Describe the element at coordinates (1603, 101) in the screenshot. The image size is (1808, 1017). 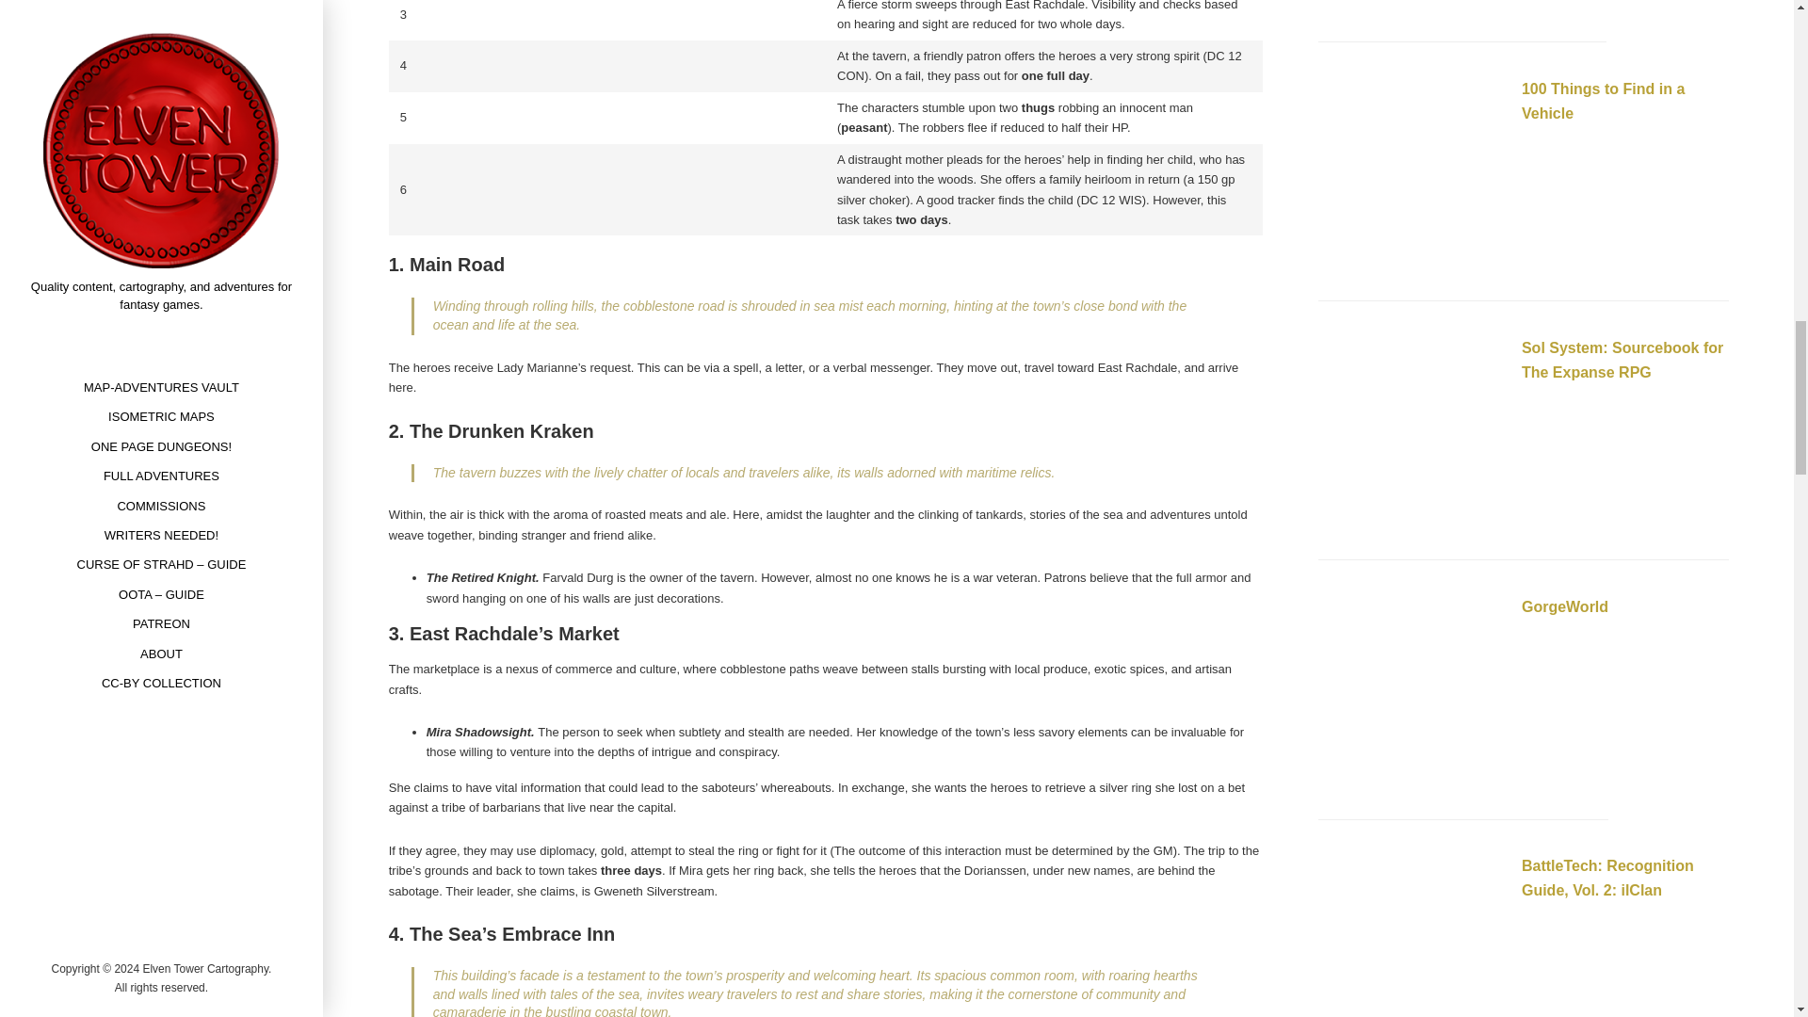
I see `100 Things to Find in a Vehicle` at that location.